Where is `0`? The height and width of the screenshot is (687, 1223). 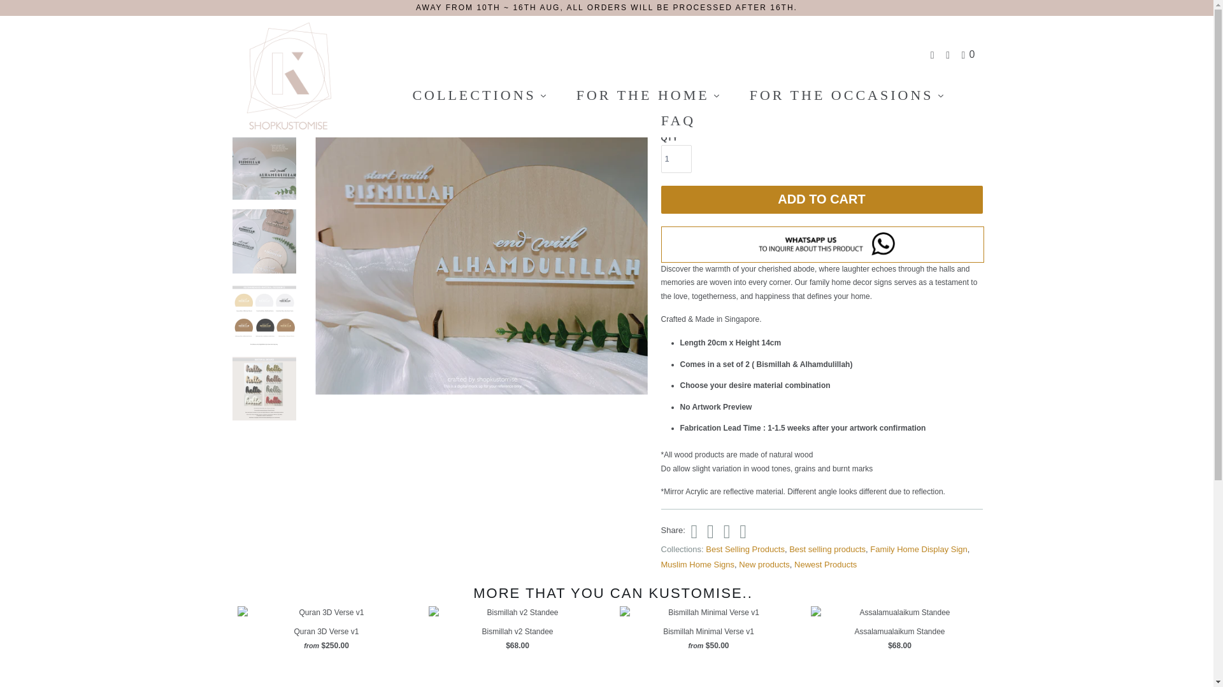 0 is located at coordinates (969, 55).